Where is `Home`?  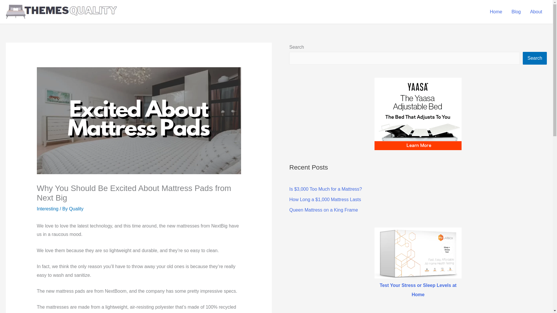 Home is located at coordinates (496, 12).